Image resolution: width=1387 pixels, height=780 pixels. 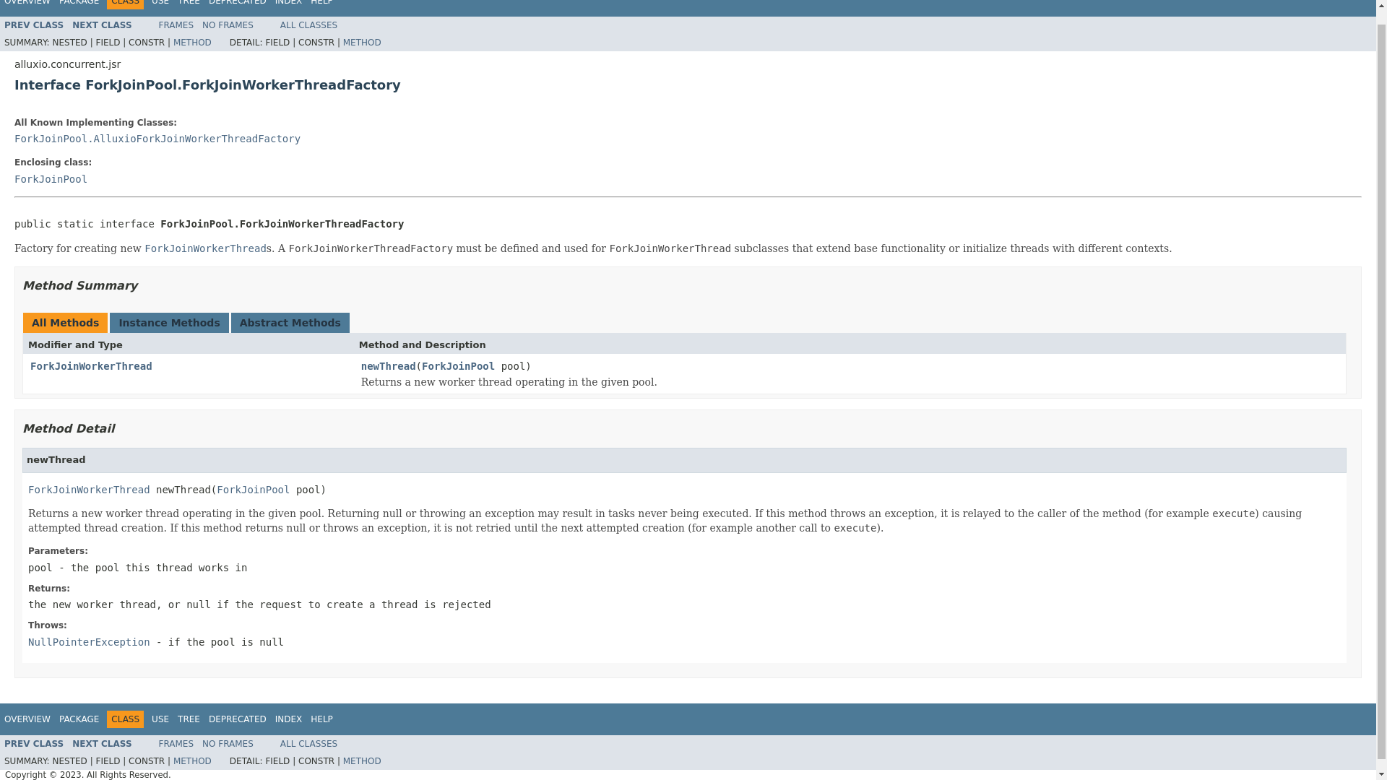 I want to click on OVERVIEW, so click(x=27, y=719).